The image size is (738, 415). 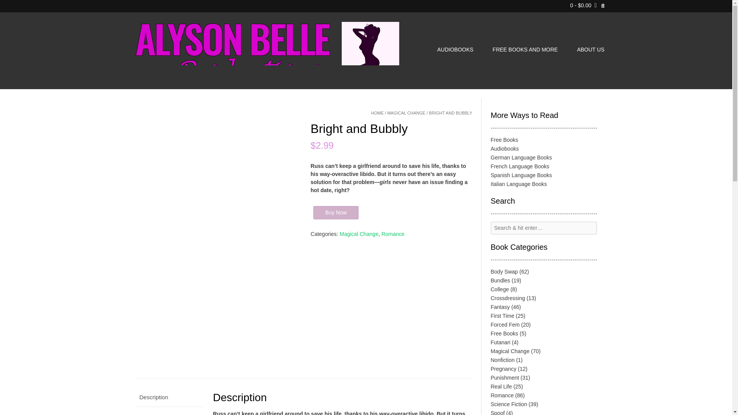 I want to click on Buy Now, so click(x=336, y=212).